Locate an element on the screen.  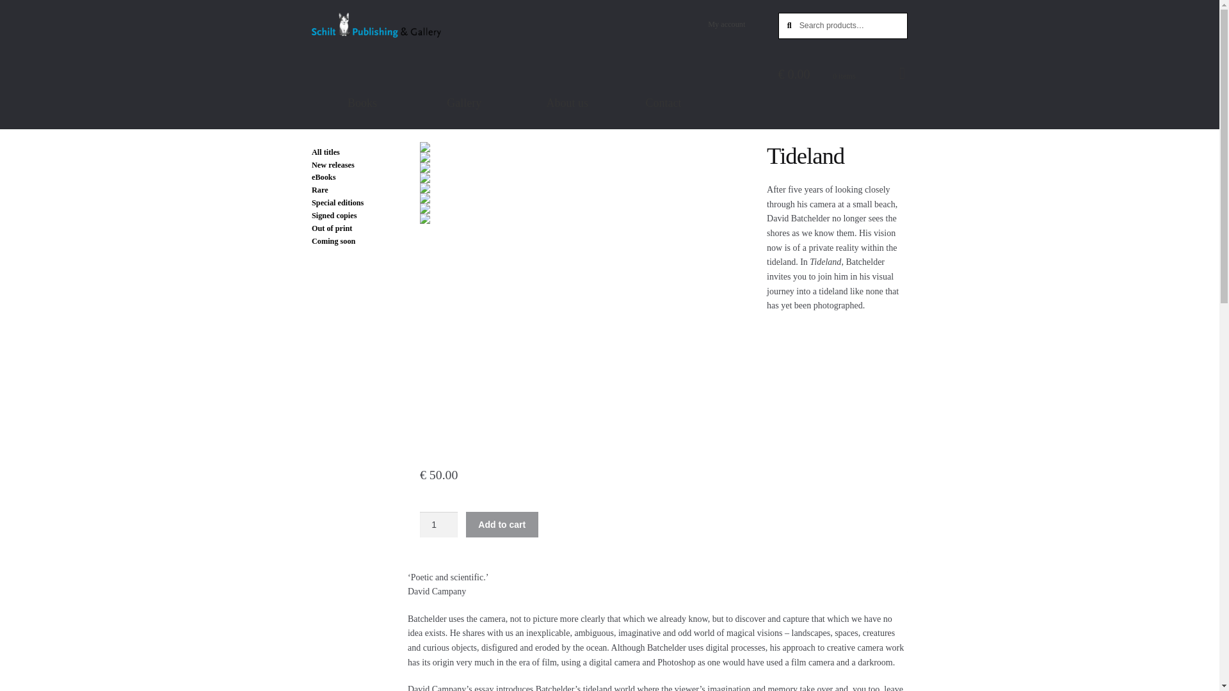
1 is located at coordinates (438, 525).